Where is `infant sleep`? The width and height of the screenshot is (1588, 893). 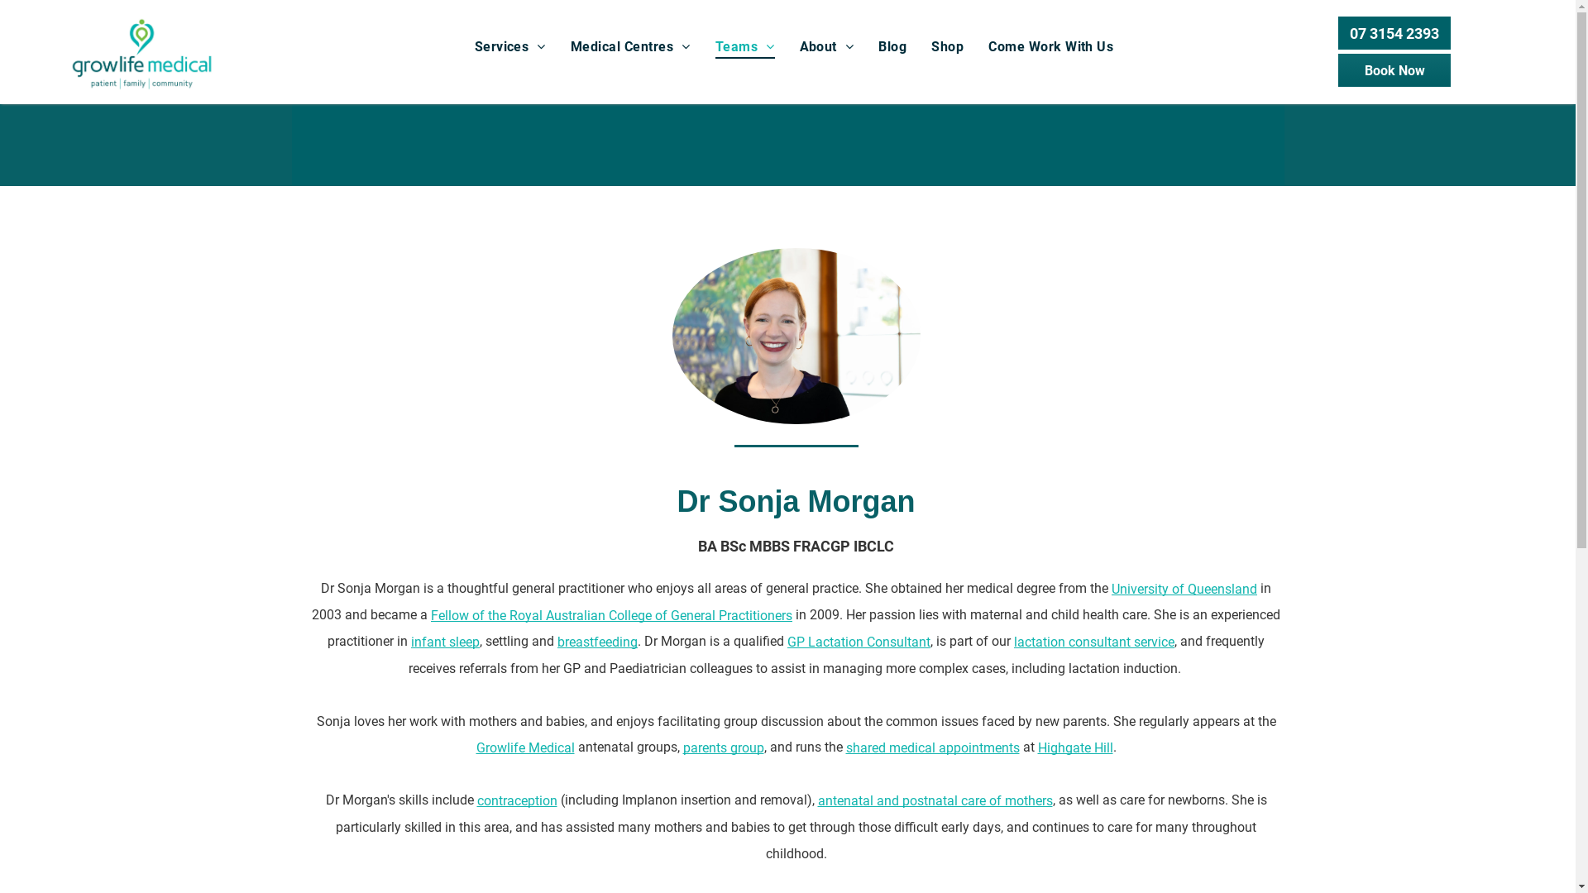 infant sleep is located at coordinates (445, 642).